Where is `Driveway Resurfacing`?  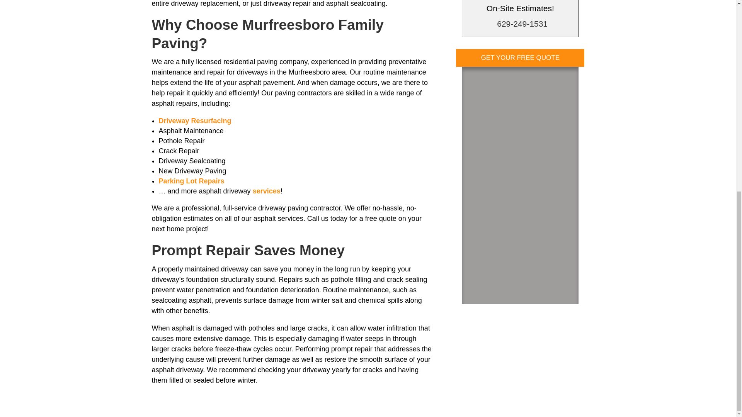 Driveway Resurfacing is located at coordinates (195, 120).